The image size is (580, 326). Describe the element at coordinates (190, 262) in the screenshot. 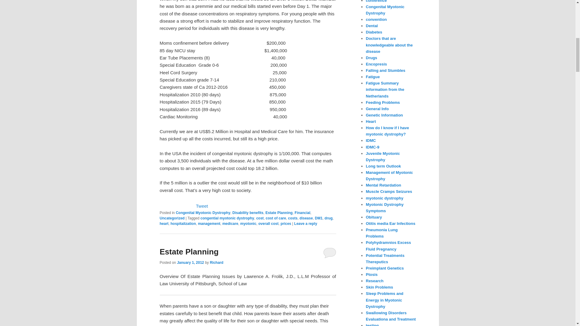

I see `January 1, 2012` at that location.